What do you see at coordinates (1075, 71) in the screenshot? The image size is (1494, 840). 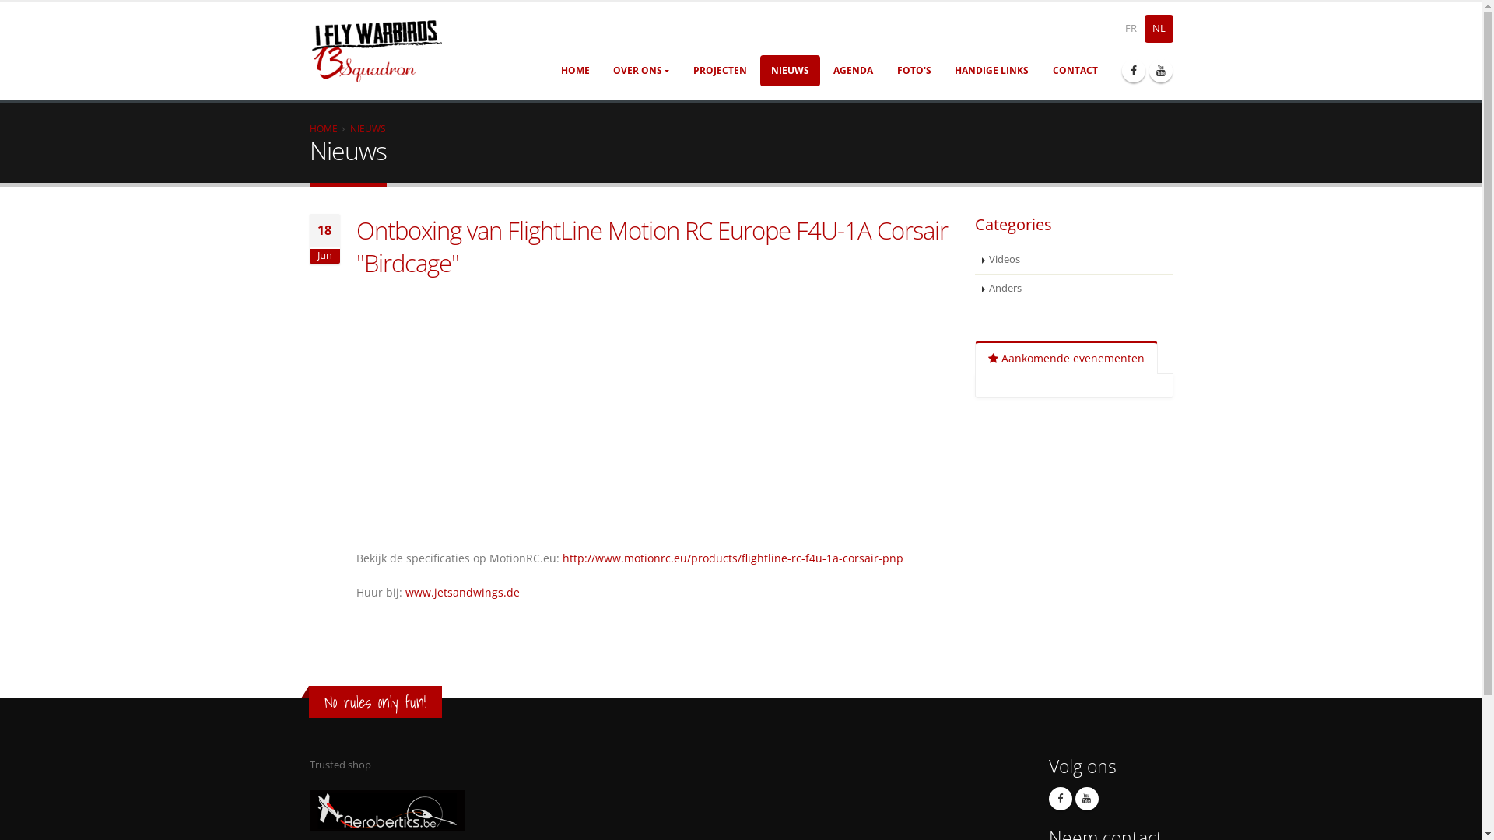 I see `CONTACT` at bounding box center [1075, 71].